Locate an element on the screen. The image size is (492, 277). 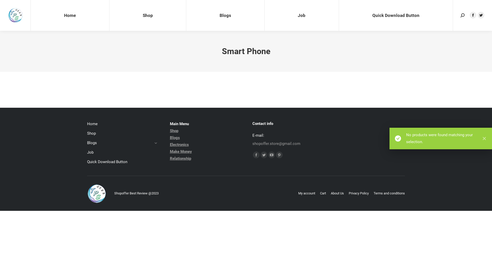
Electronics is located at coordinates (179, 145).